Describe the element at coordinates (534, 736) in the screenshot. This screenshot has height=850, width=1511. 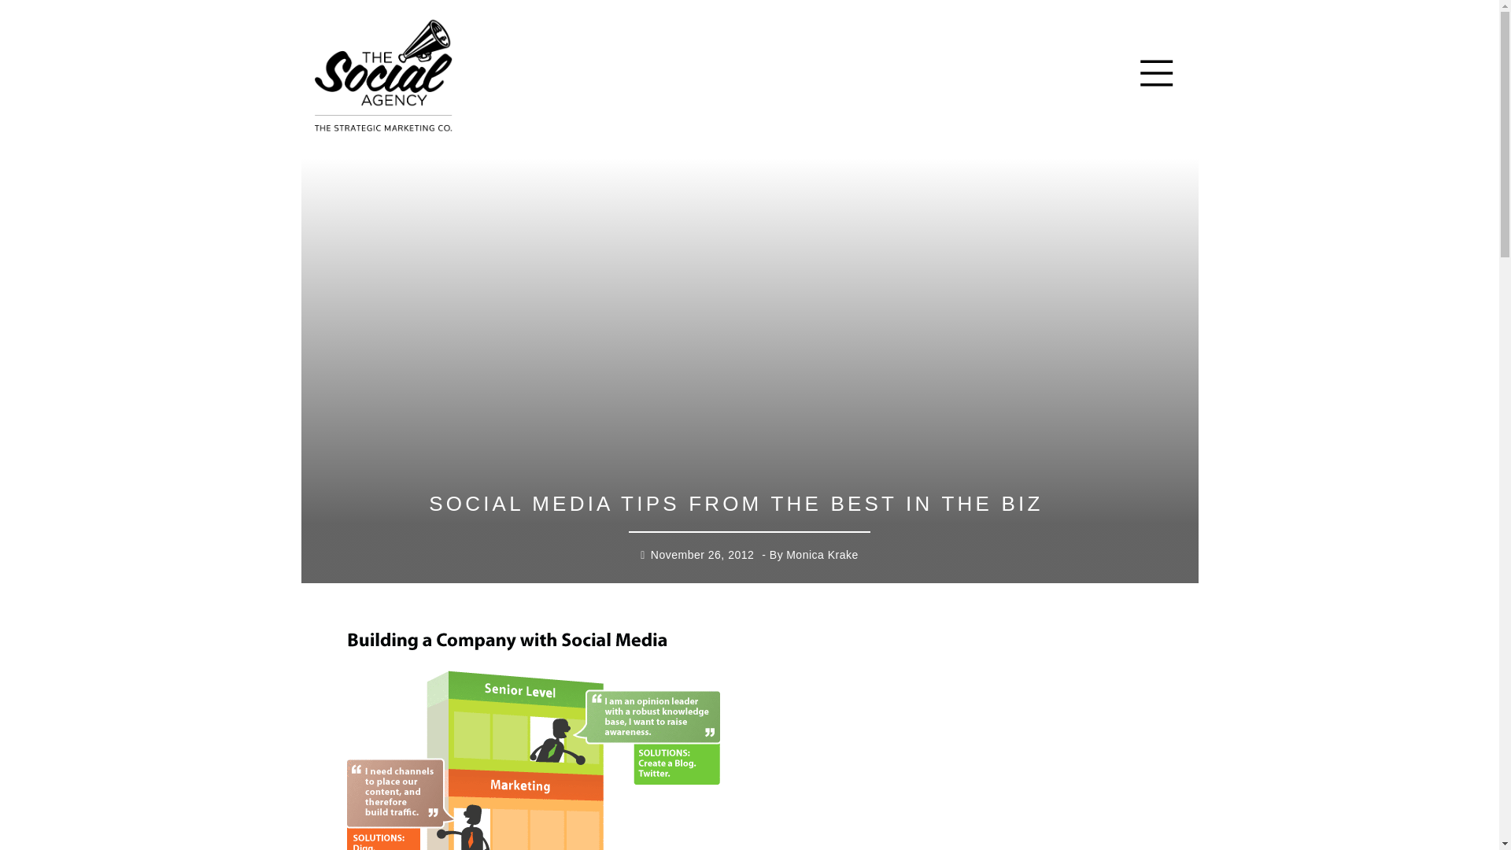
I see `social-media-building` at that location.